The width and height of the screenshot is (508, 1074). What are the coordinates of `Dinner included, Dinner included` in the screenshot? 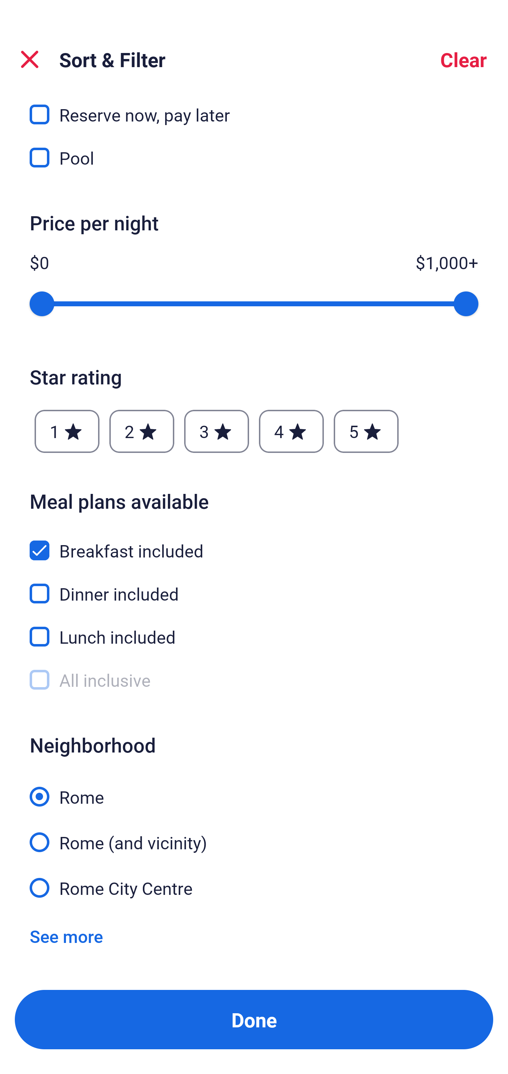 It's located at (254, 585).